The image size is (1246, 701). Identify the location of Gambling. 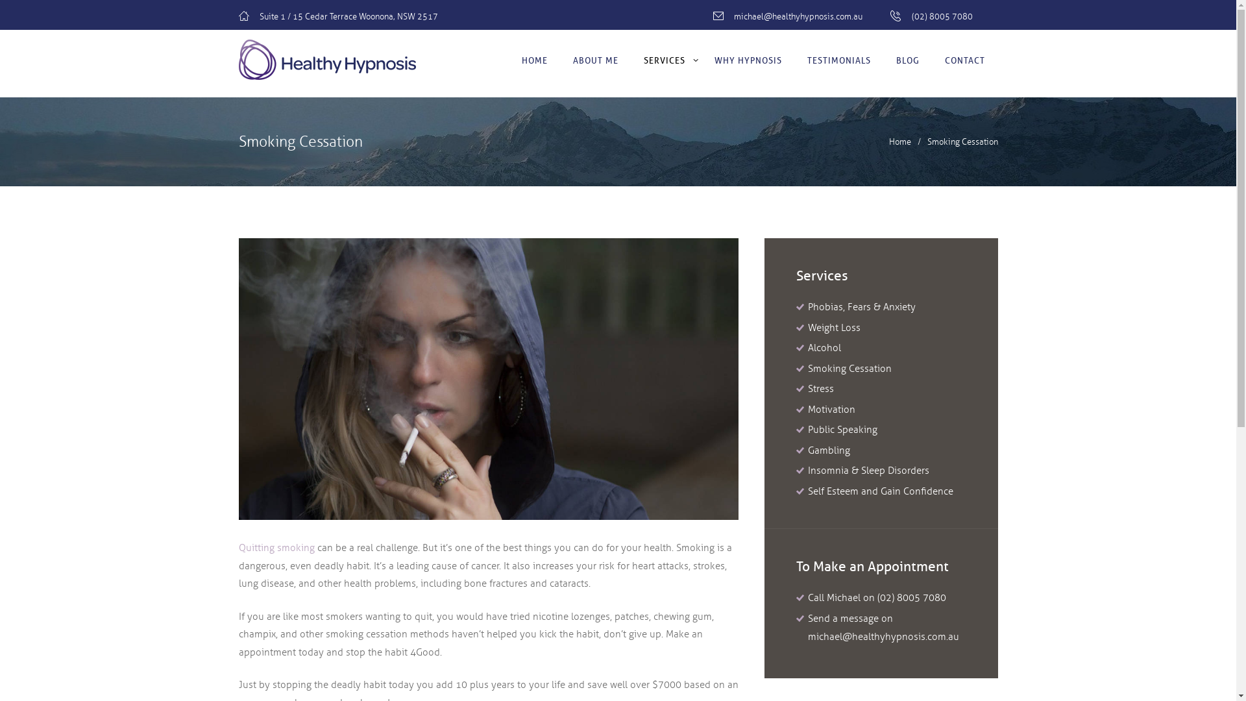
(829, 450).